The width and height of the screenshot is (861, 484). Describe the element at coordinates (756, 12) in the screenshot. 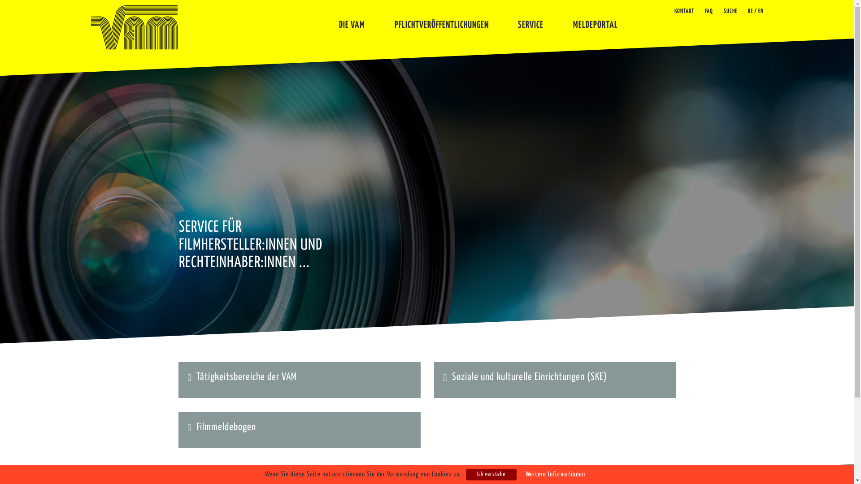

I see `DE / EN` at that location.